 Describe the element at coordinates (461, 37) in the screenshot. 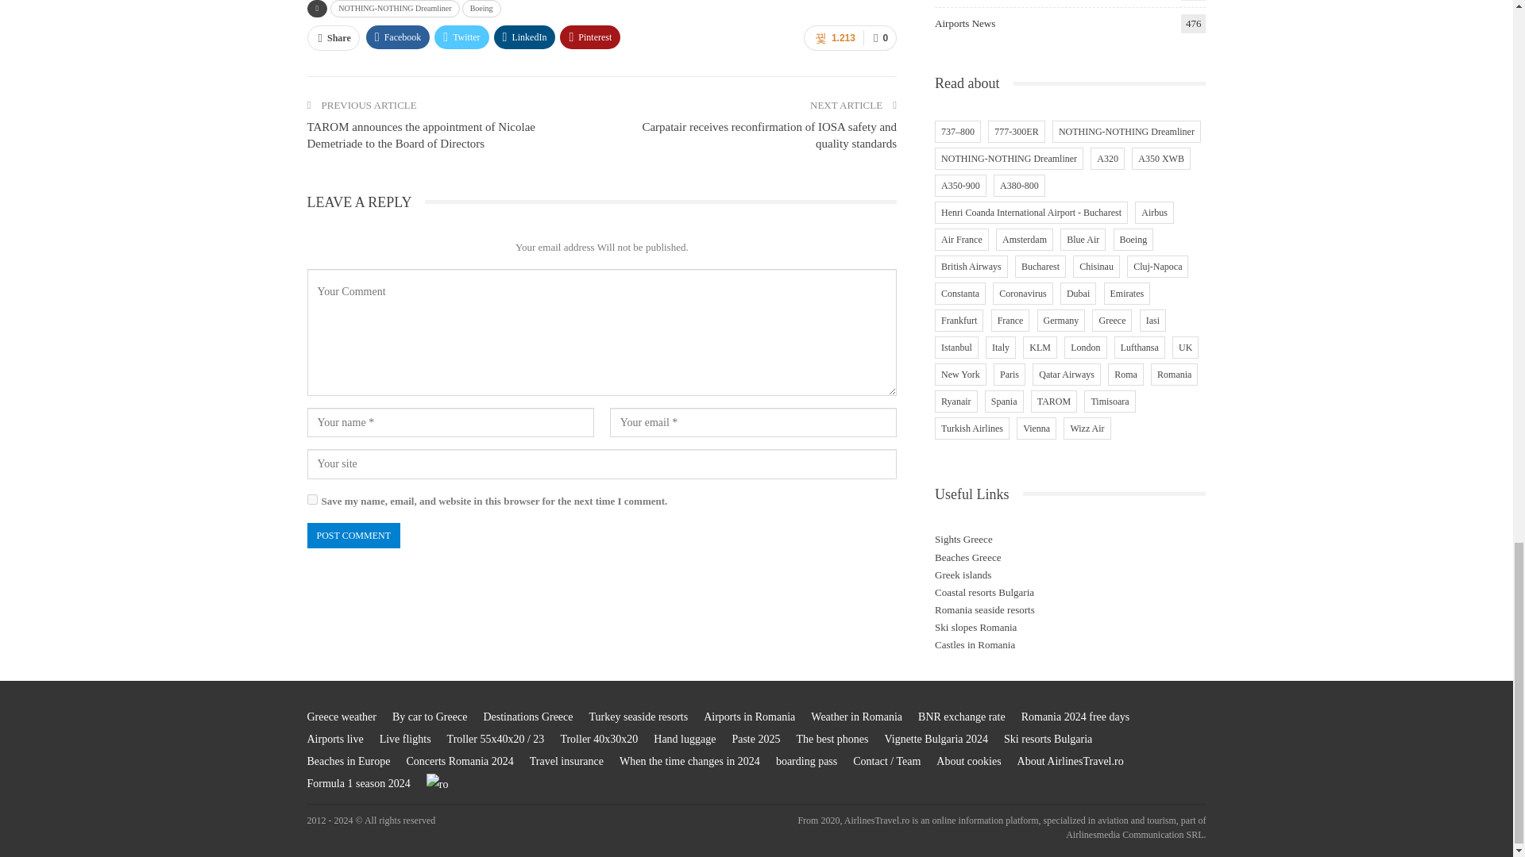

I see `Twitter` at that location.